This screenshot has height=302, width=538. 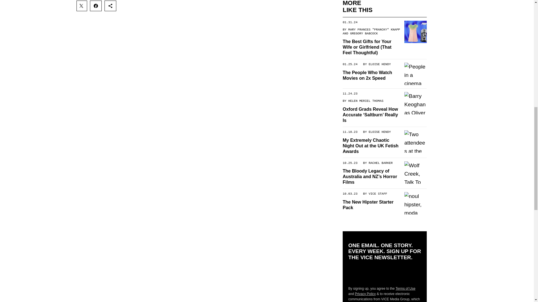 What do you see at coordinates (379, 132) in the screenshot?
I see `Posts by Eloise Hendy` at bounding box center [379, 132].